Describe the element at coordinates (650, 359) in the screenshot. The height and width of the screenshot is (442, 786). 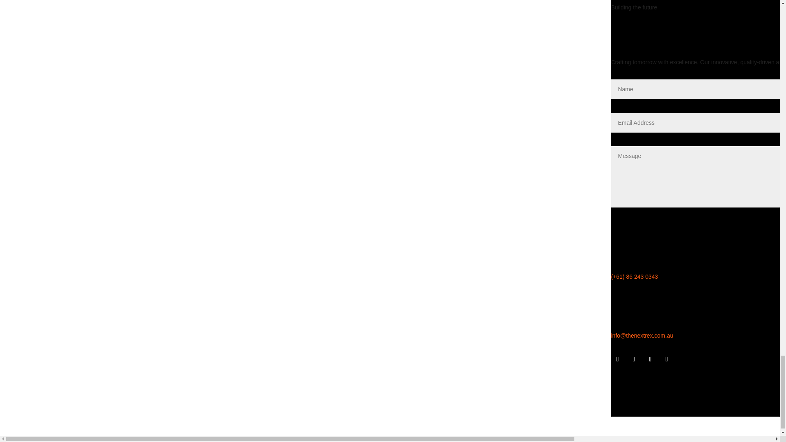
I see `Follow on LinkedIn` at that location.